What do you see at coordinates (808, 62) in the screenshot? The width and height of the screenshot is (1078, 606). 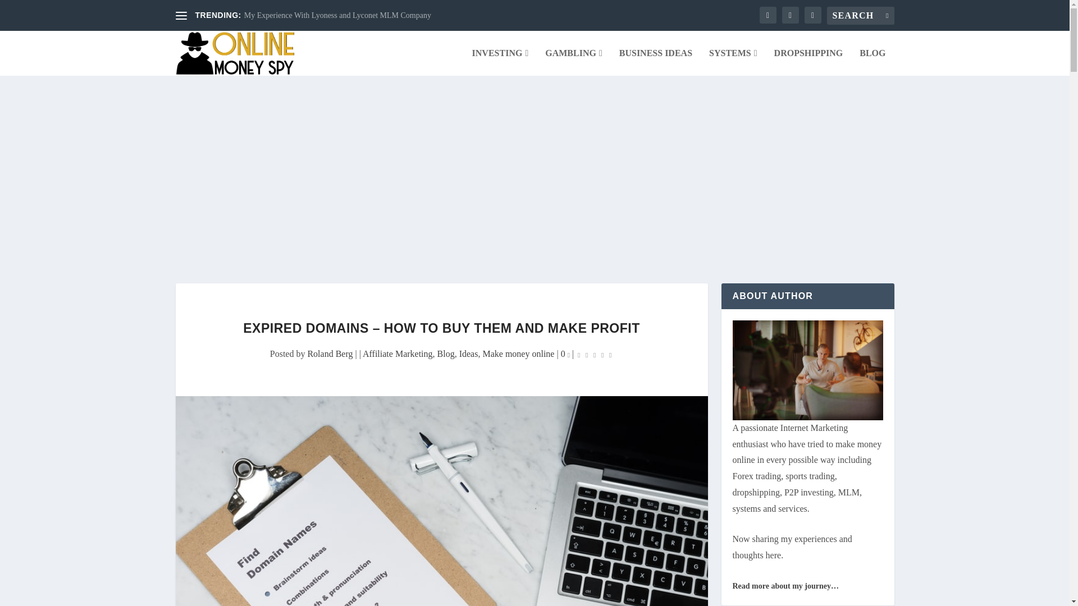 I see `DROPSHIPPING` at bounding box center [808, 62].